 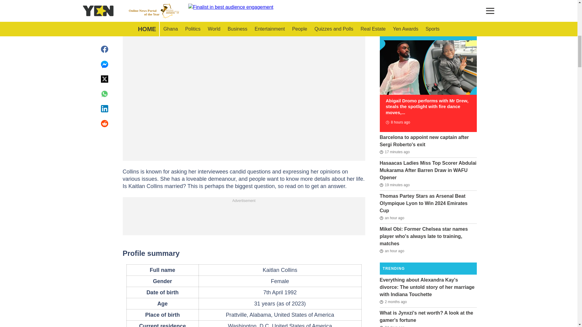 What do you see at coordinates (392, 218) in the screenshot?
I see `2024-08-11T21:59:40Z` at bounding box center [392, 218].